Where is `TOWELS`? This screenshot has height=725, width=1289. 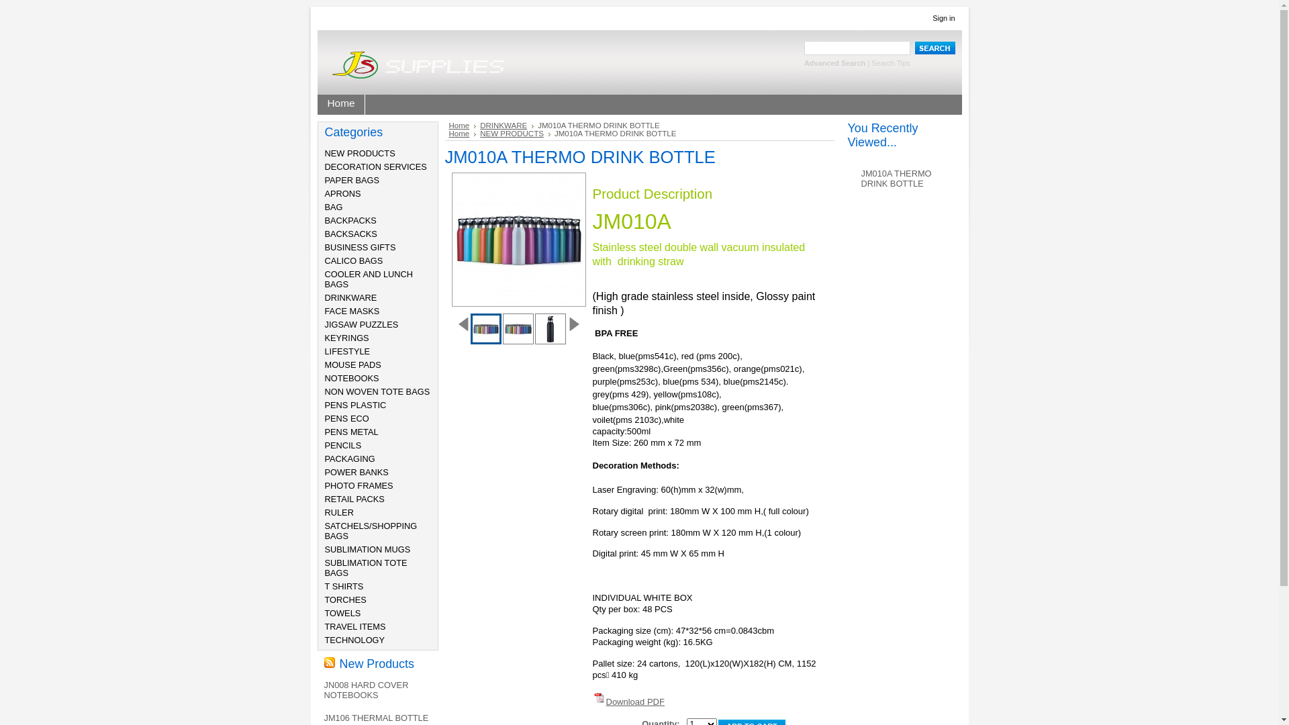 TOWELS is located at coordinates (343, 614).